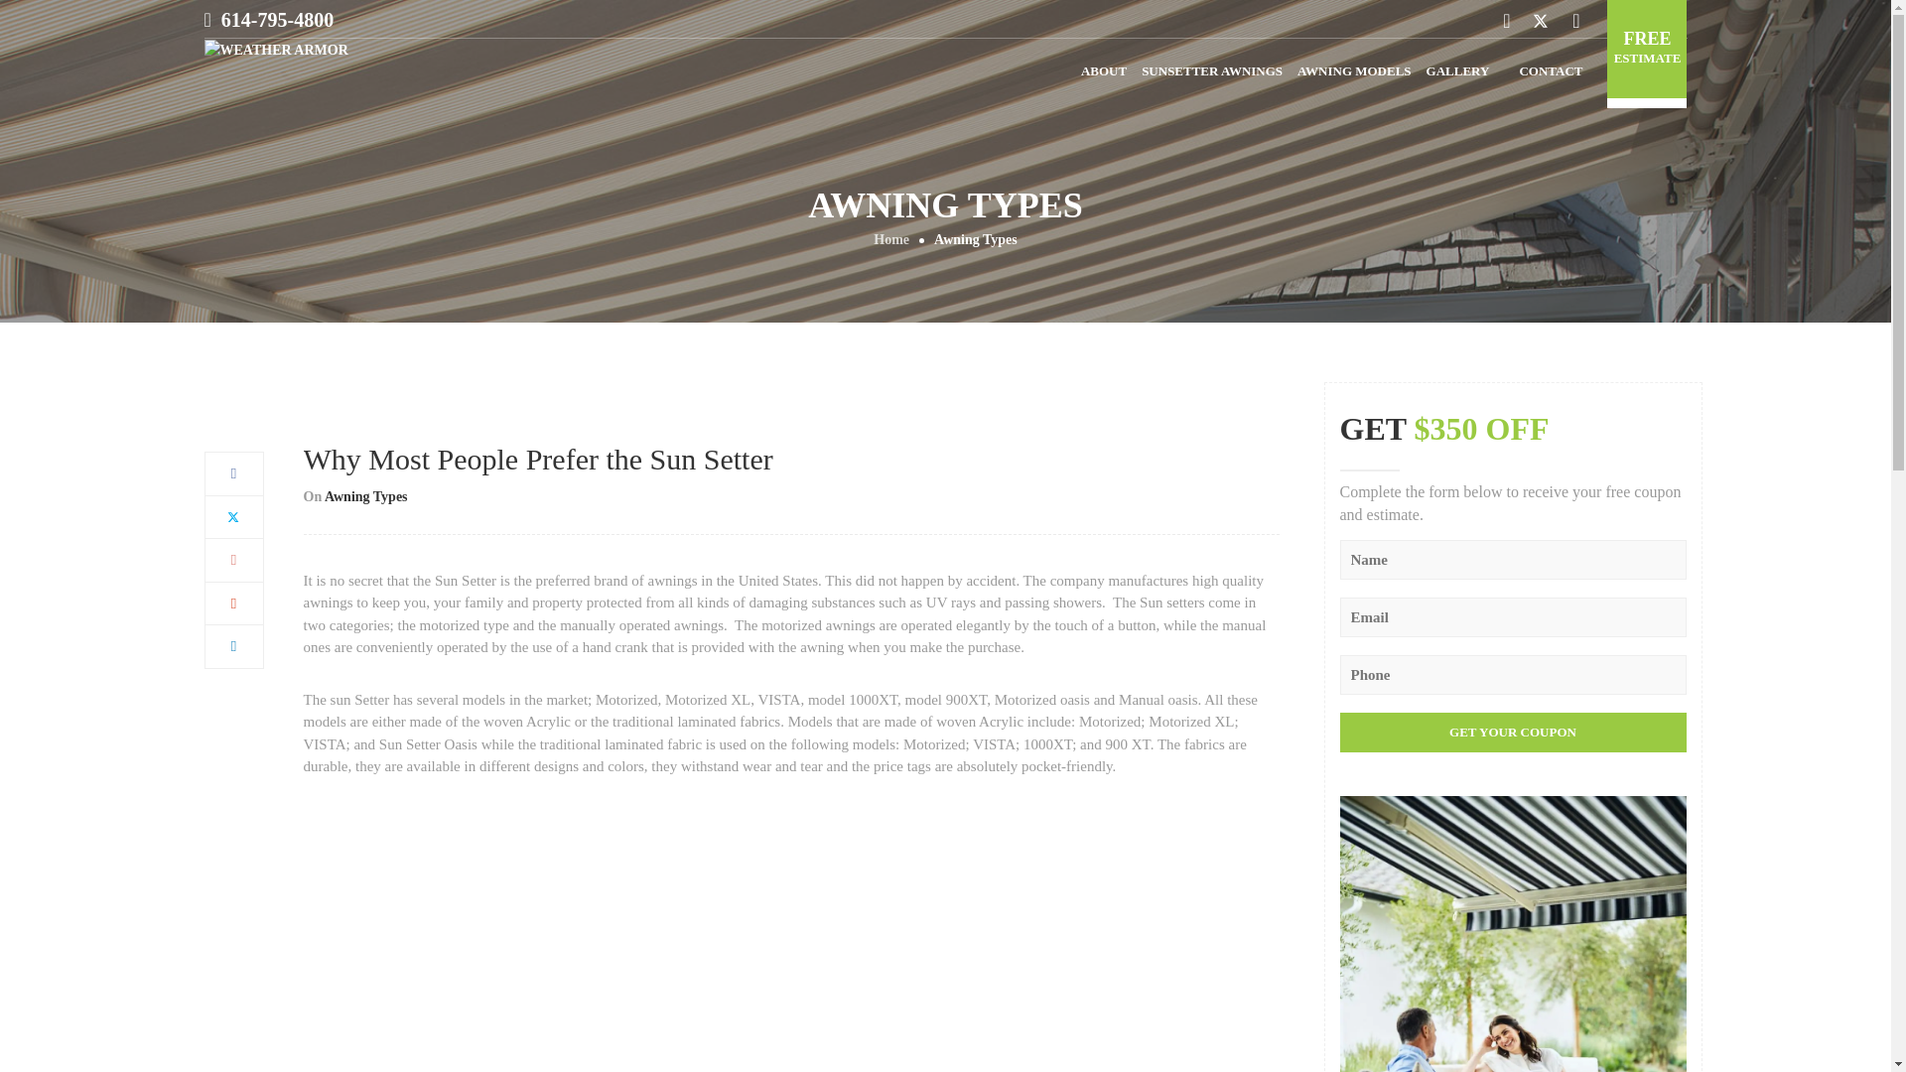 The height and width of the screenshot is (1072, 1906). Describe the element at coordinates (276, 50) in the screenshot. I see `Weather Armor - ` at that location.